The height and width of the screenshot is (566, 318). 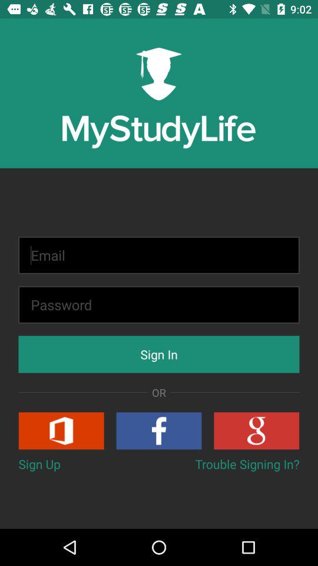 What do you see at coordinates (257, 430) in the screenshot?
I see `signup with google` at bounding box center [257, 430].